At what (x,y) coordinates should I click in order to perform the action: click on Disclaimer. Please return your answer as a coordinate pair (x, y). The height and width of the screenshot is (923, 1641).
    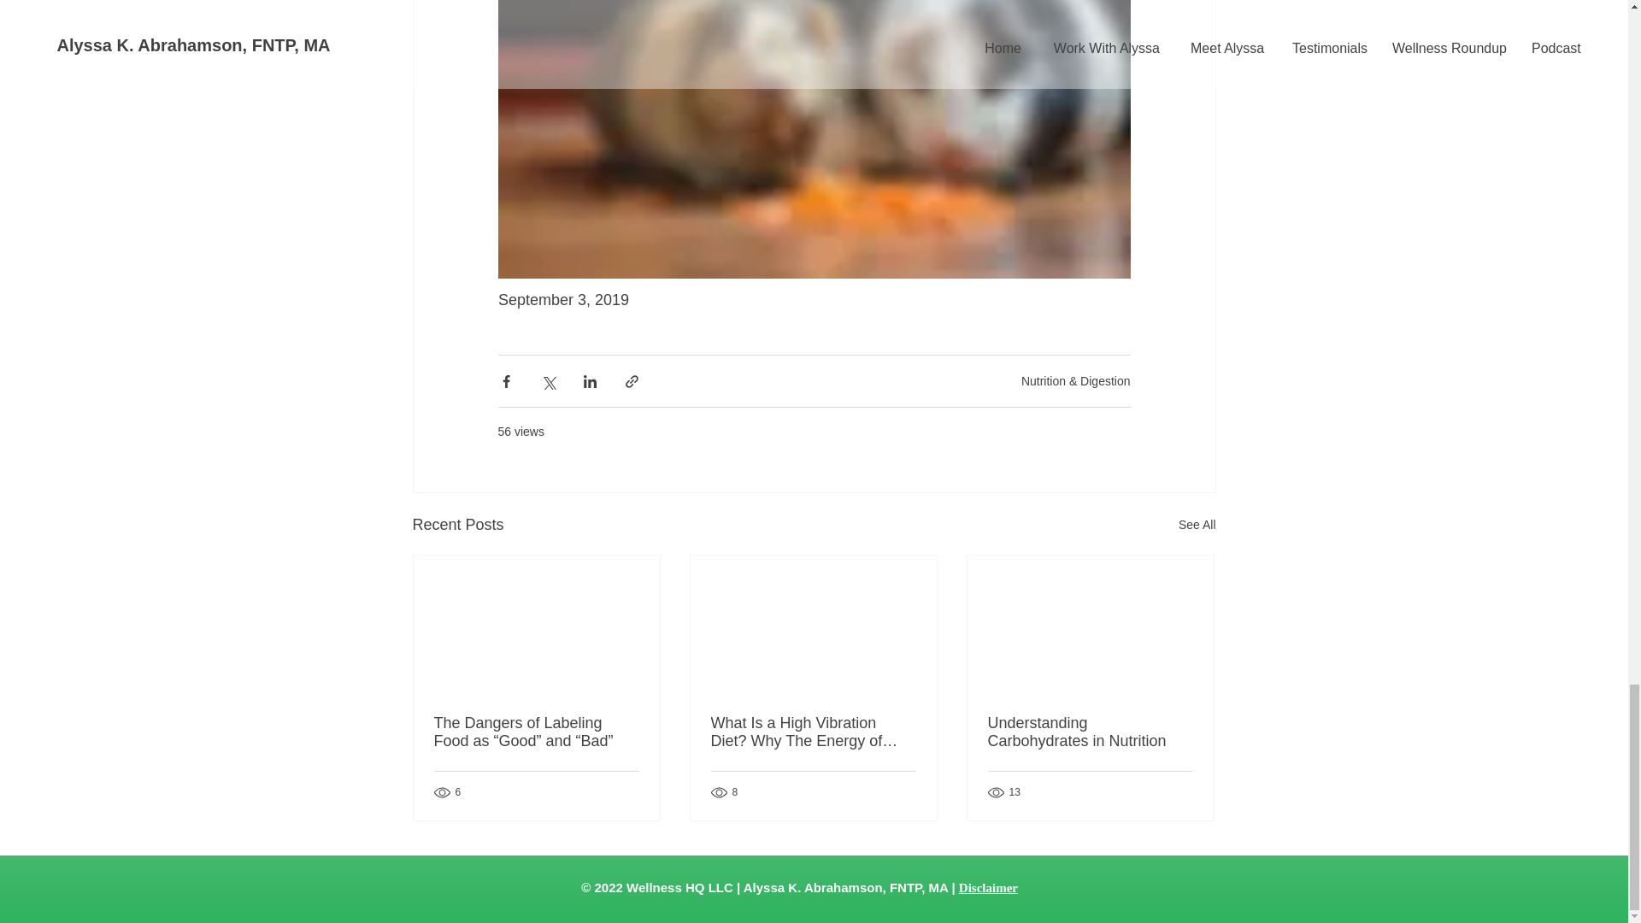
    Looking at the image, I should click on (988, 887).